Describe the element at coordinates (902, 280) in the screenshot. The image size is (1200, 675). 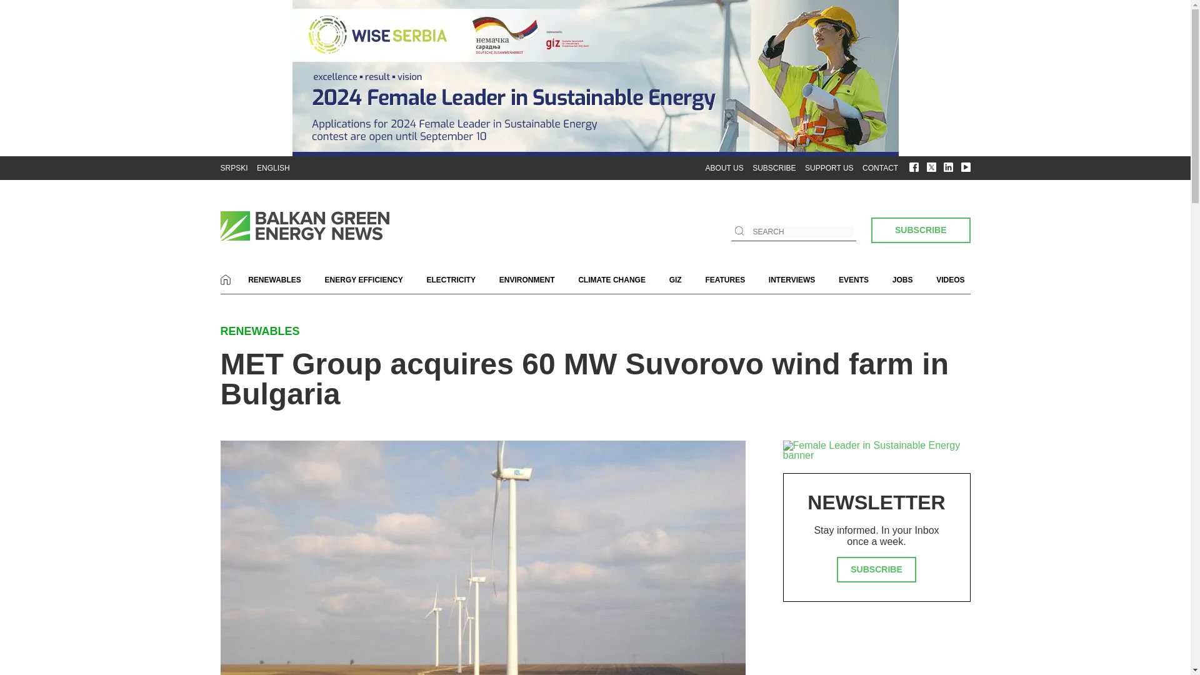
I see `JOBS` at that location.